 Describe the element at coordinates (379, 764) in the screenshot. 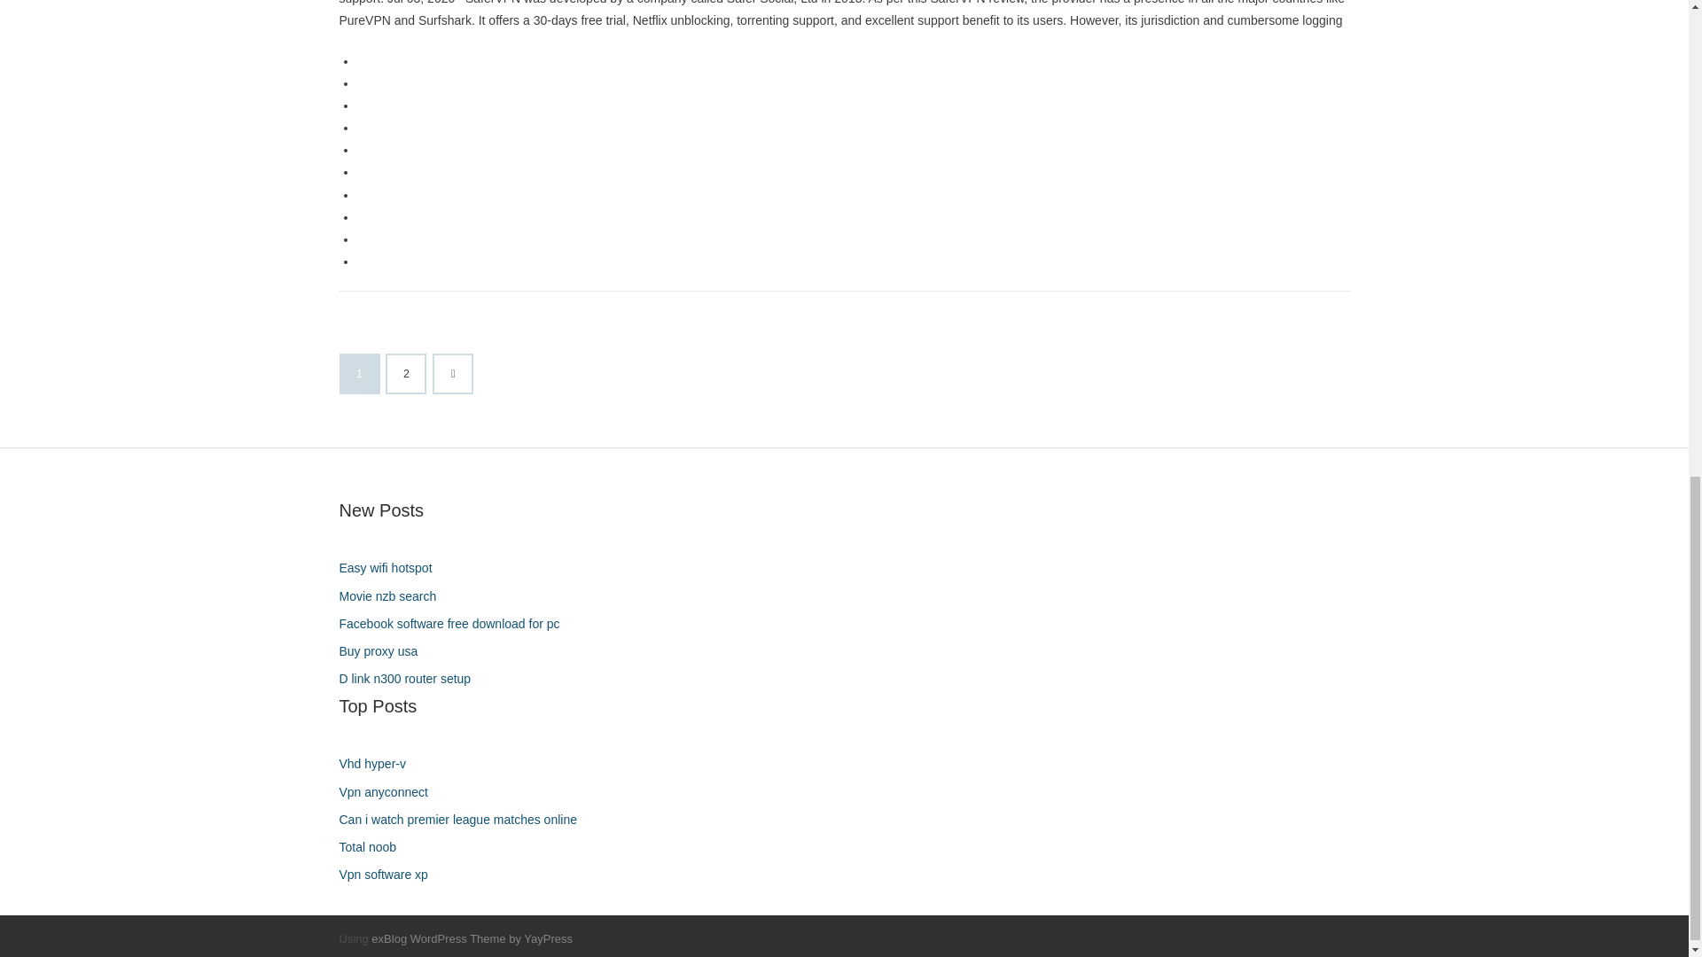

I see `Vhd hyper-v` at that location.